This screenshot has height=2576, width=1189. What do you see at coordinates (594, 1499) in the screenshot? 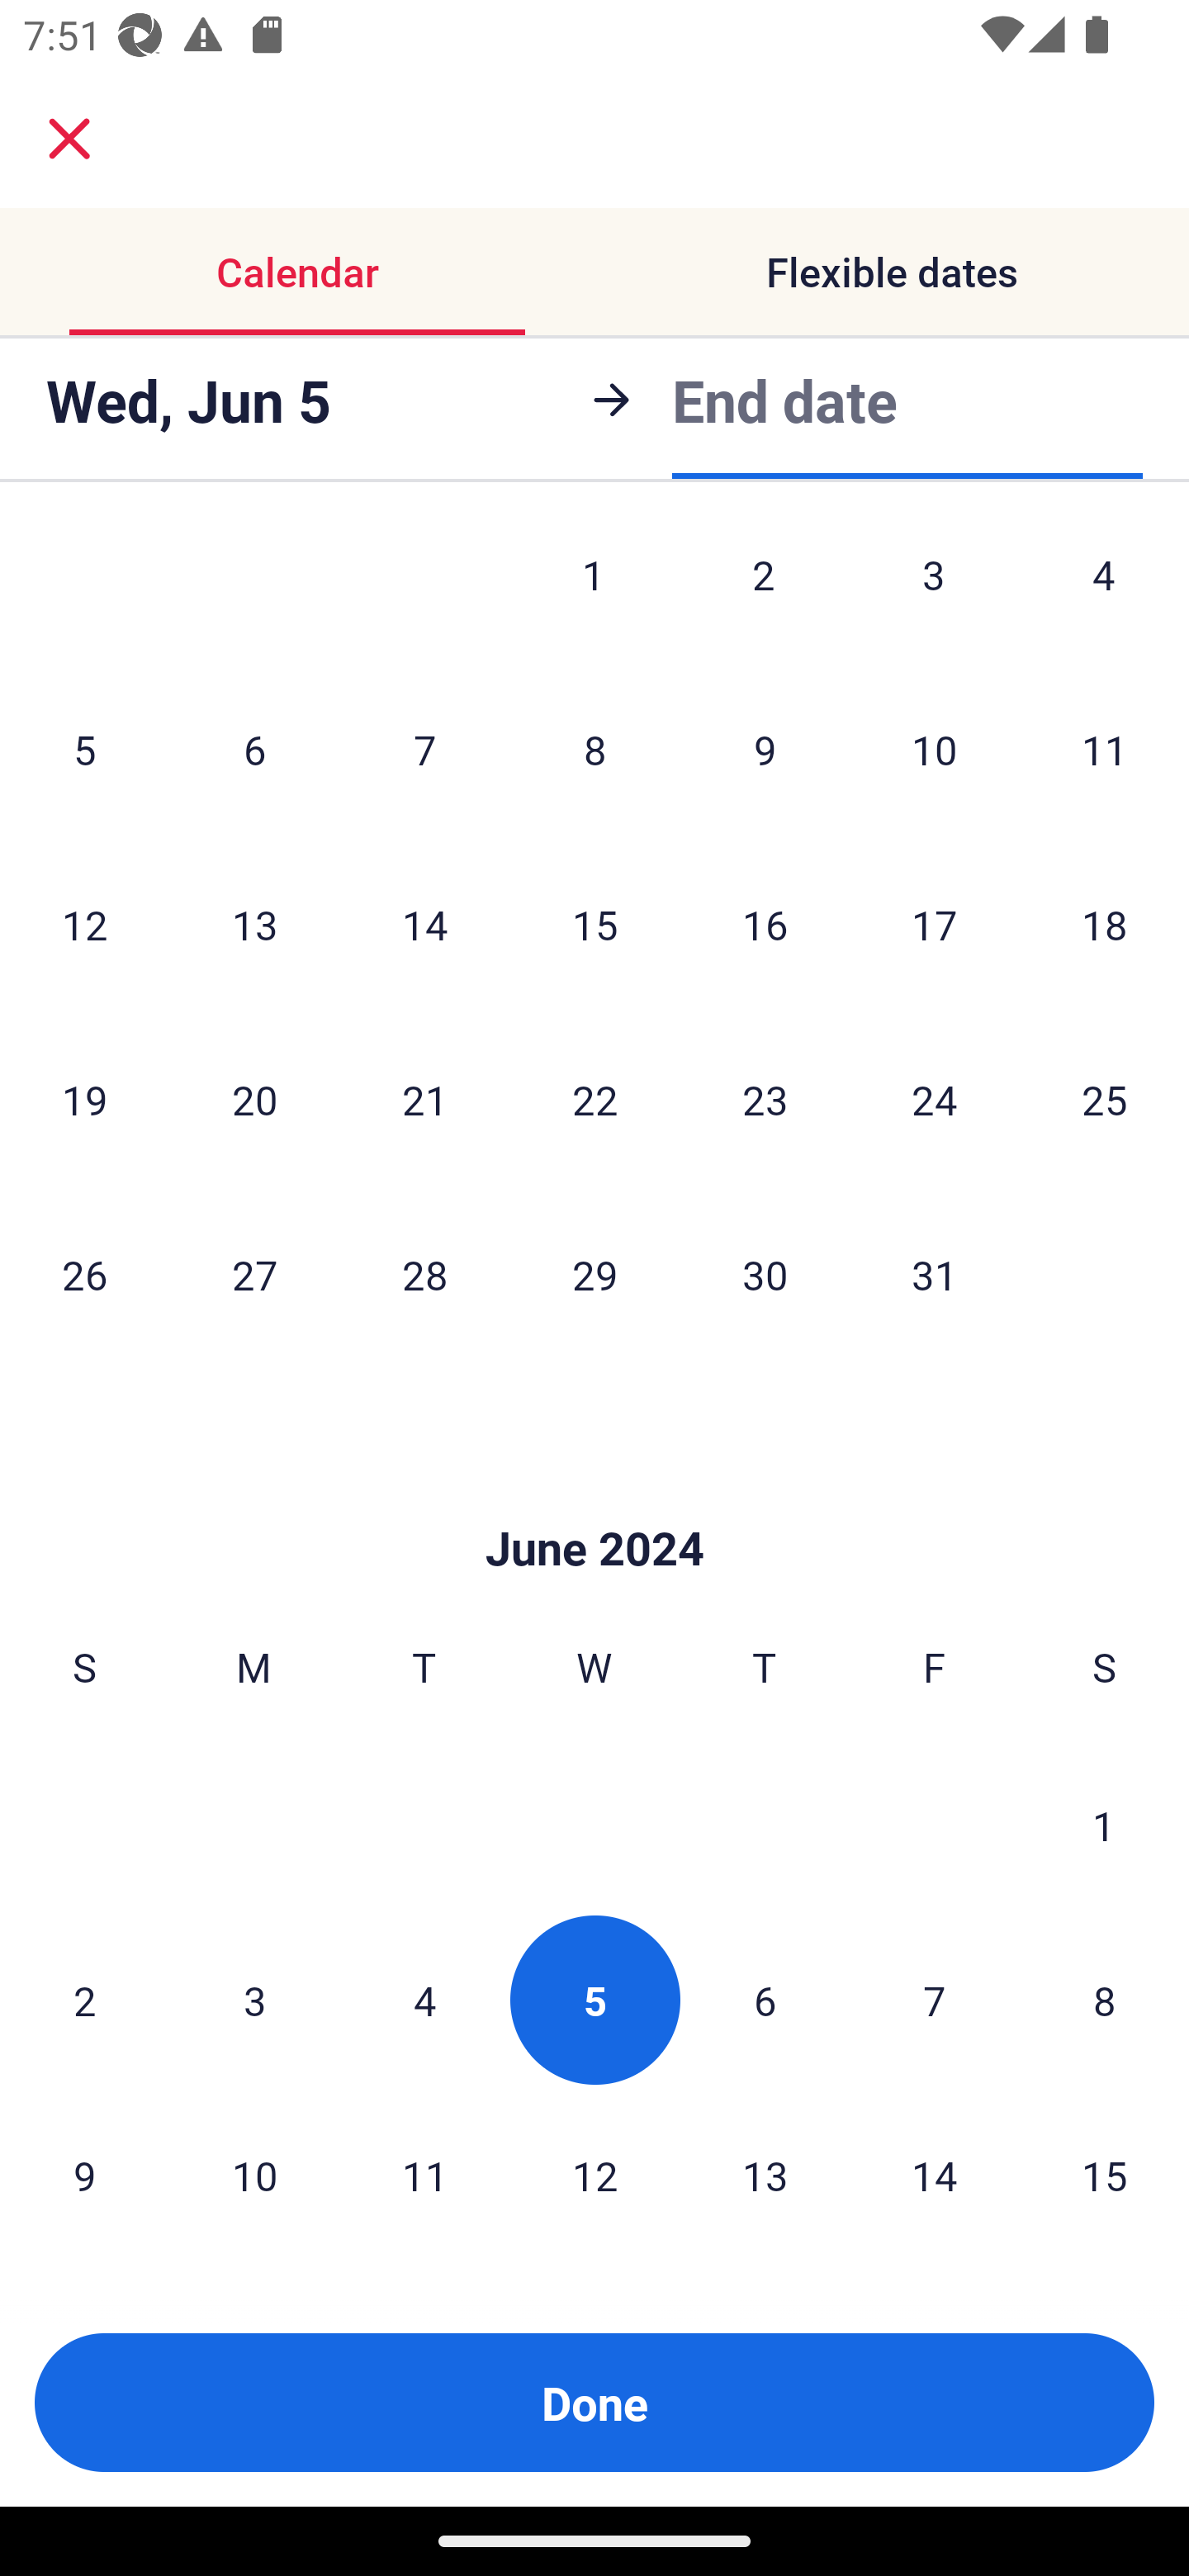
I see `Skip to Done` at bounding box center [594, 1499].